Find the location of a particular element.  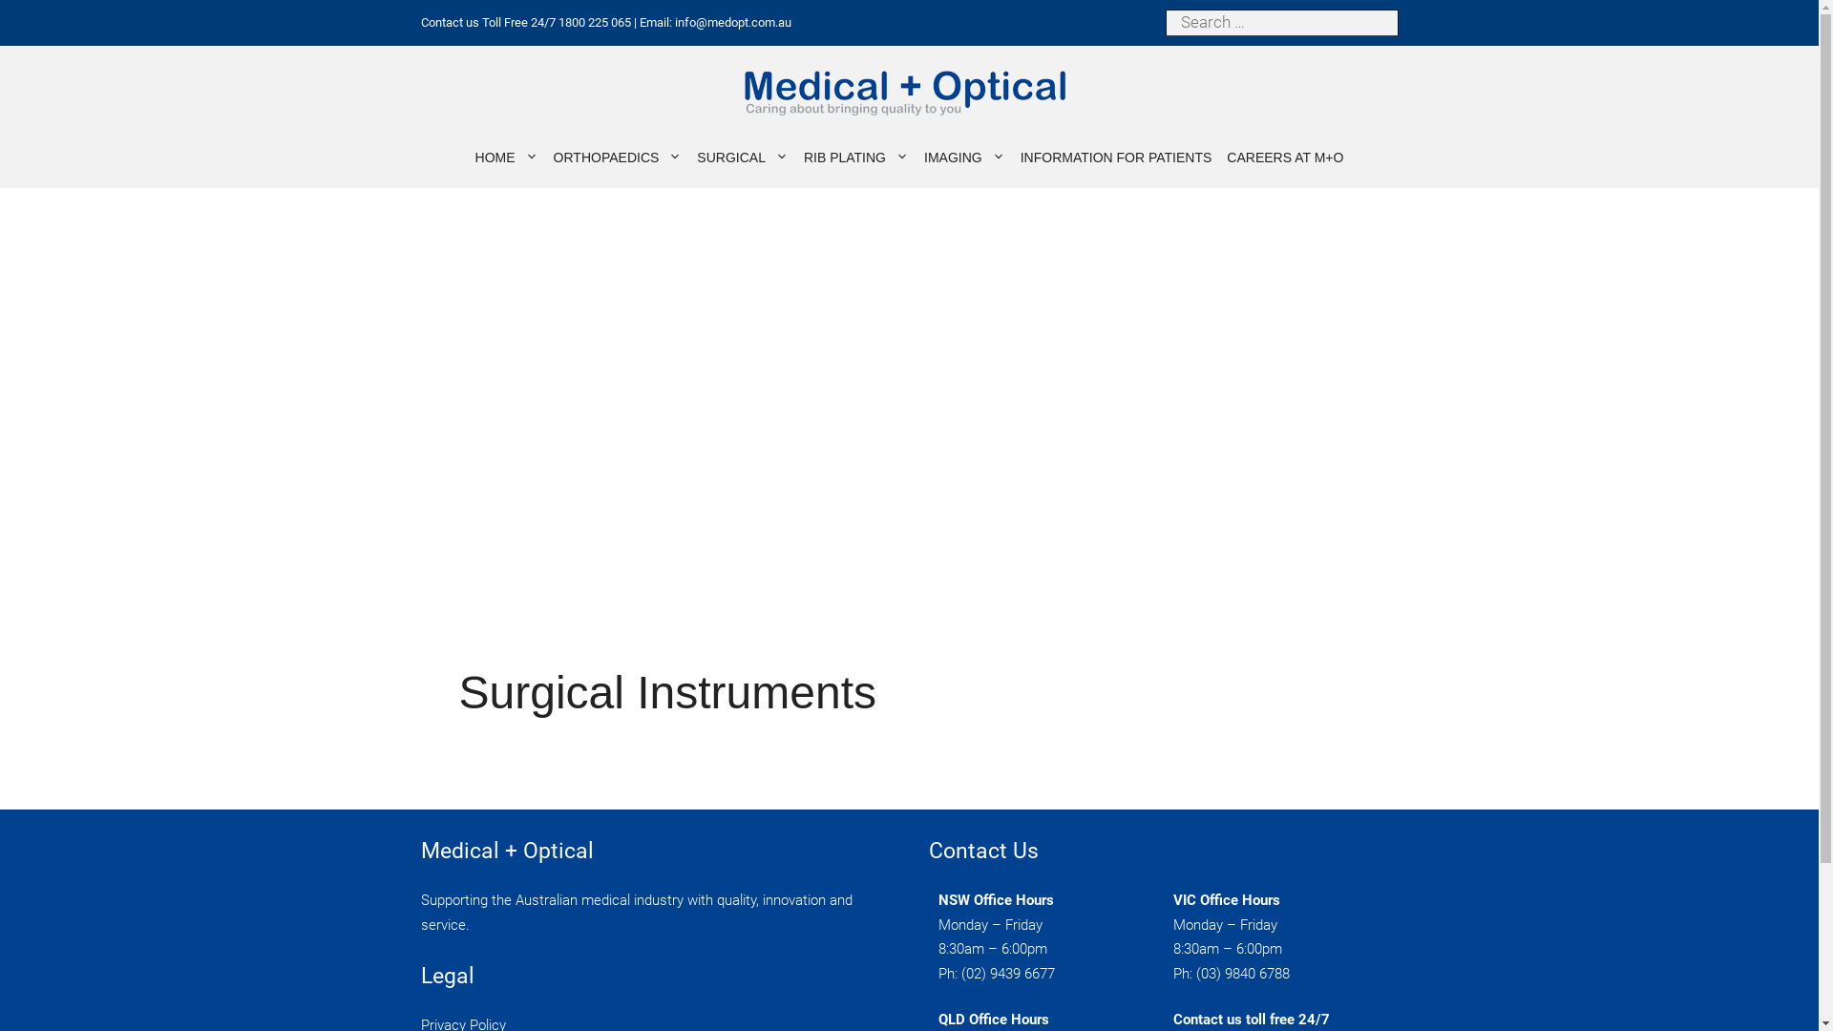

SURGICAL is located at coordinates (743, 157).